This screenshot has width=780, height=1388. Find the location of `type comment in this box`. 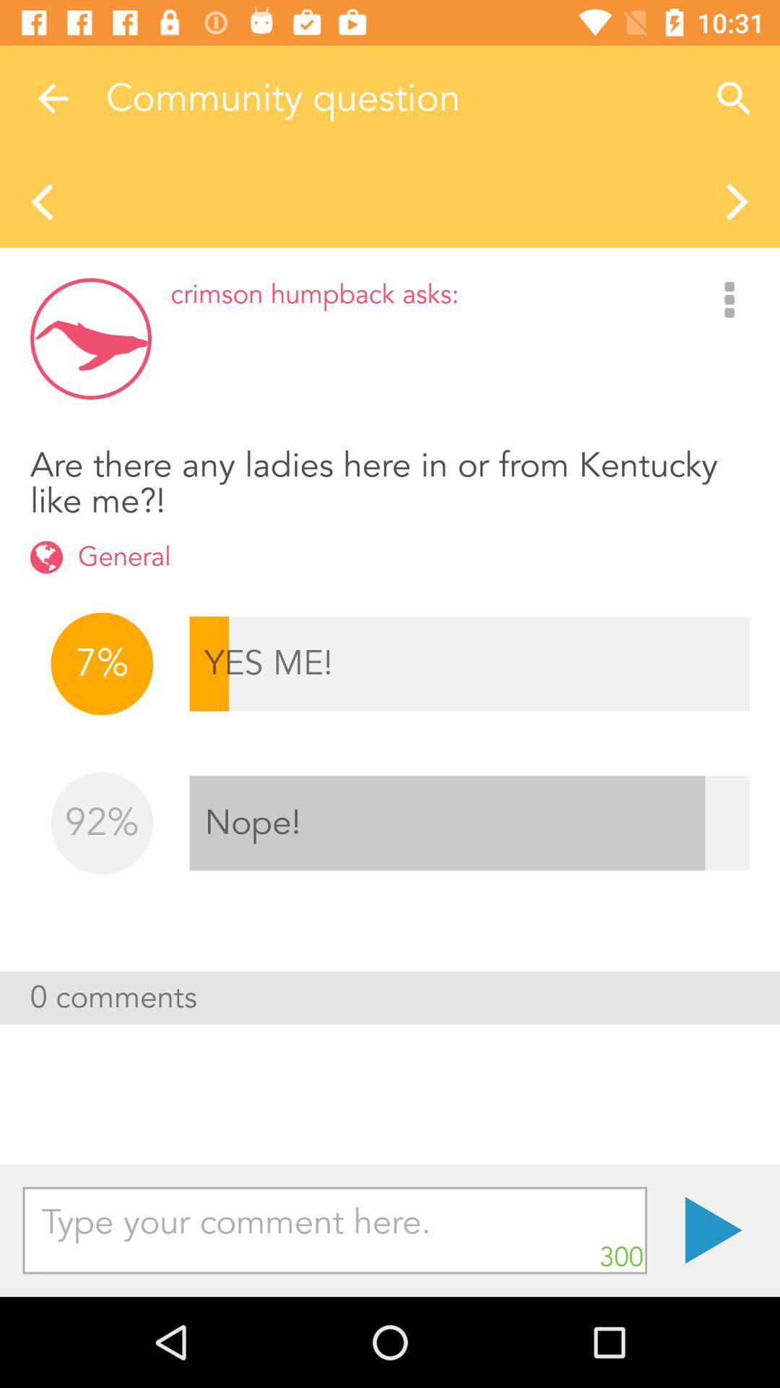

type comment in this box is located at coordinates (335, 1230).